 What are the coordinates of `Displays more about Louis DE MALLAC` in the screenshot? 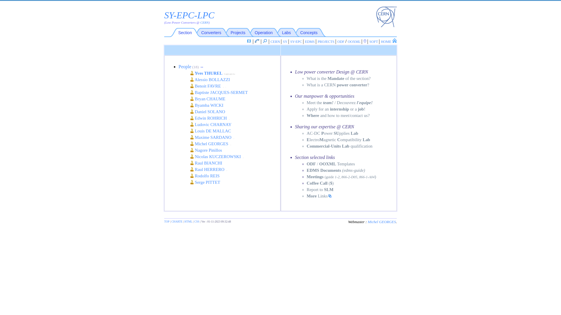 It's located at (192, 131).